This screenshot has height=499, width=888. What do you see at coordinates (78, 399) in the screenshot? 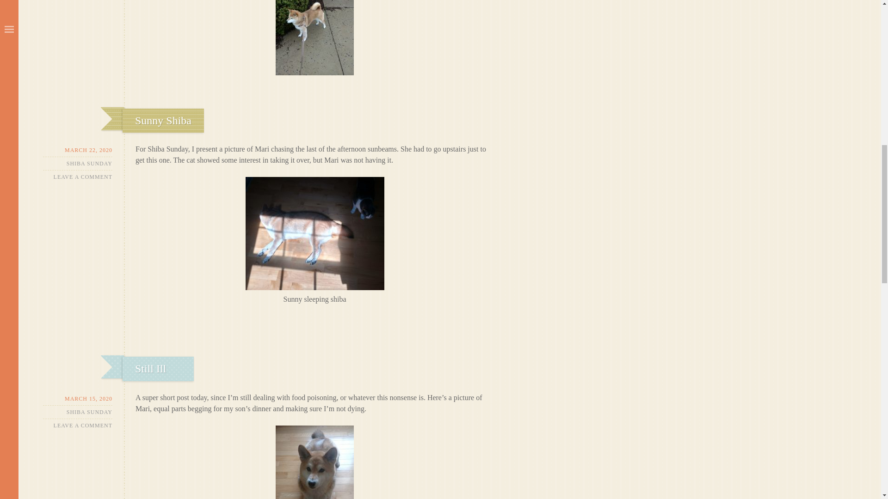
I see `6:06 pm` at bounding box center [78, 399].